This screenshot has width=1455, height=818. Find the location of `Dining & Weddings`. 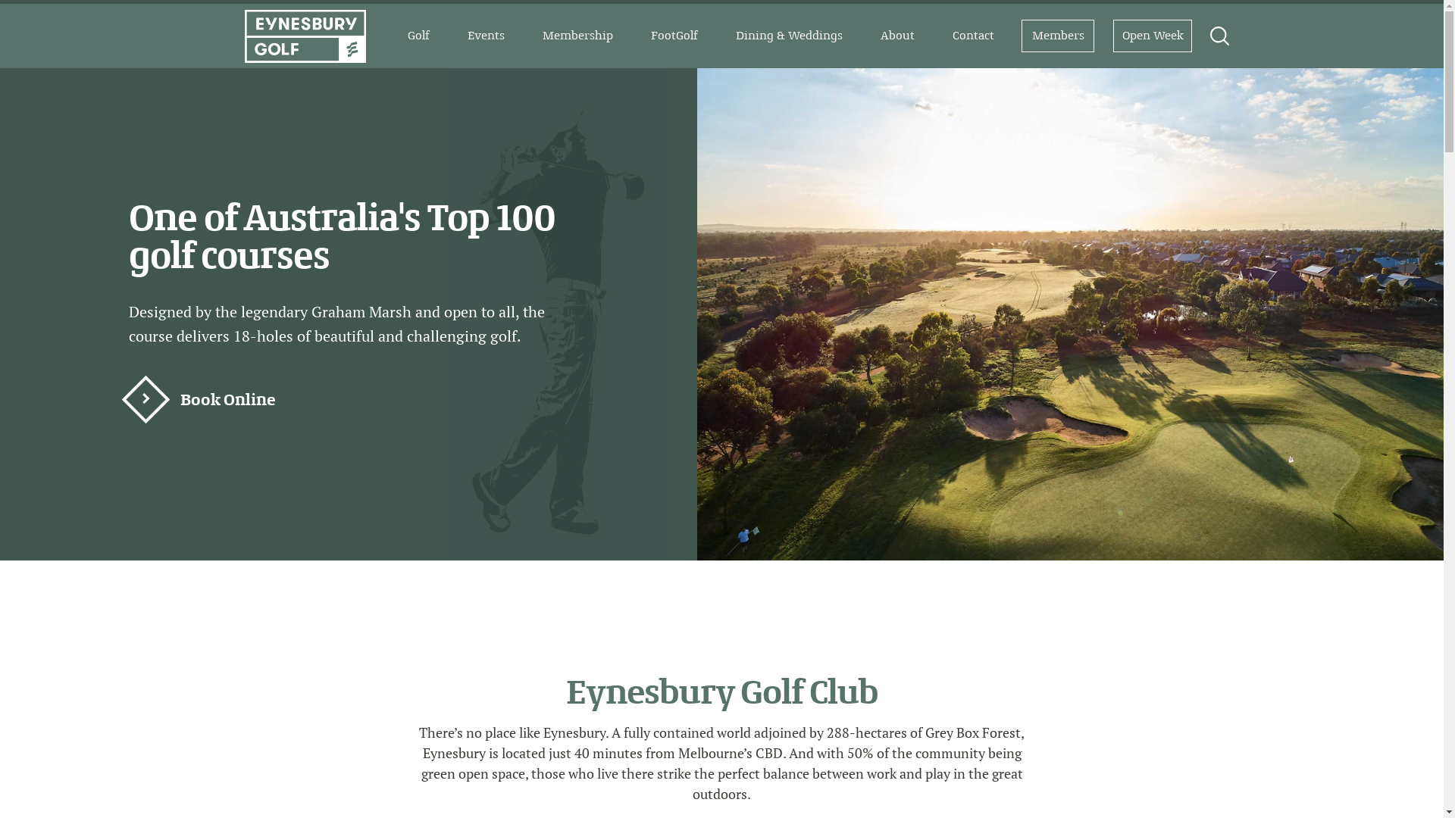

Dining & Weddings is located at coordinates (790, 36).